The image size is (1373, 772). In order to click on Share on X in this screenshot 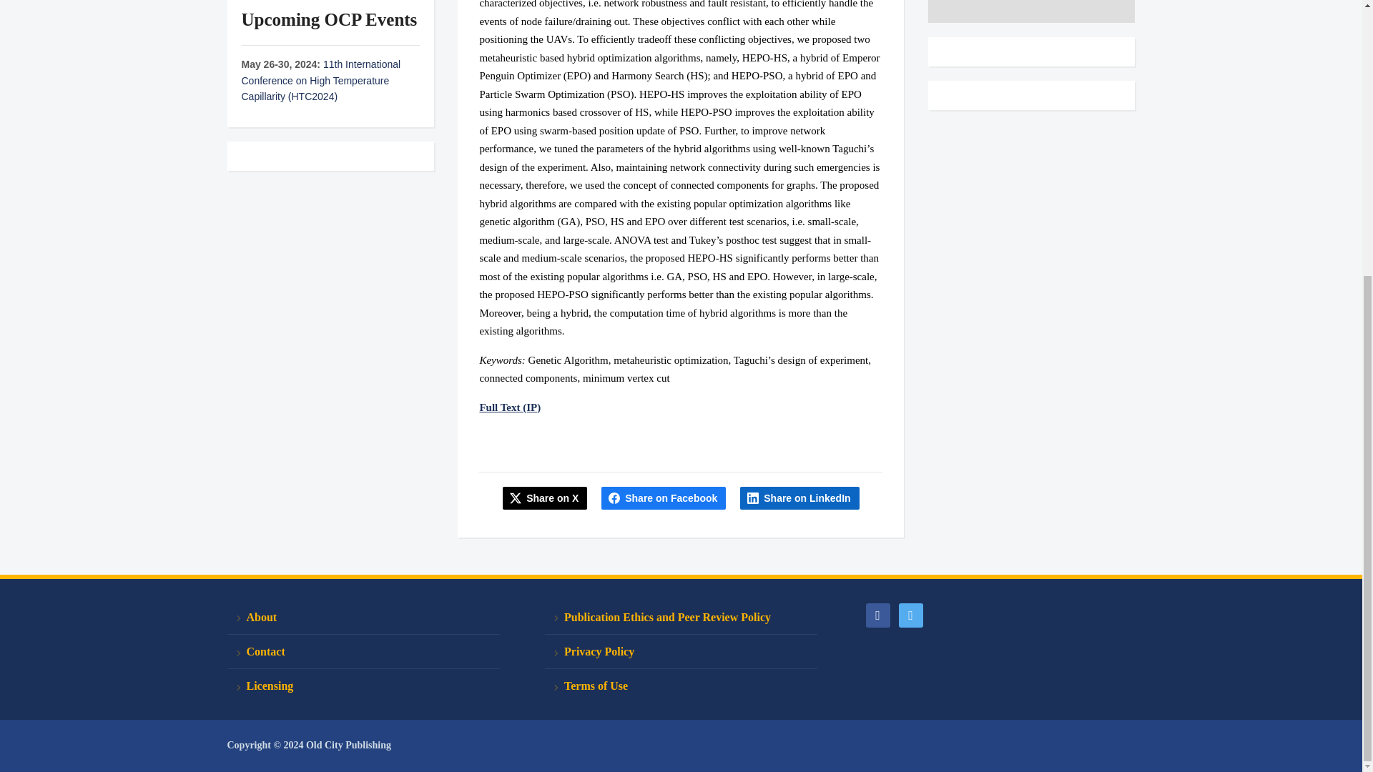, I will do `click(545, 498)`.